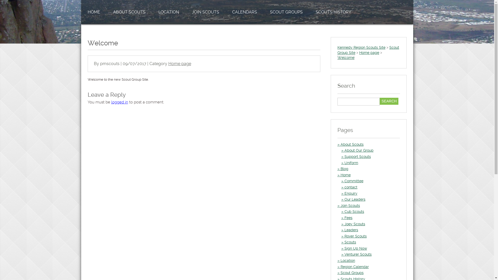  Describe the element at coordinates (349, 206) in the screenshot. I see `Join Scouts` at that location.